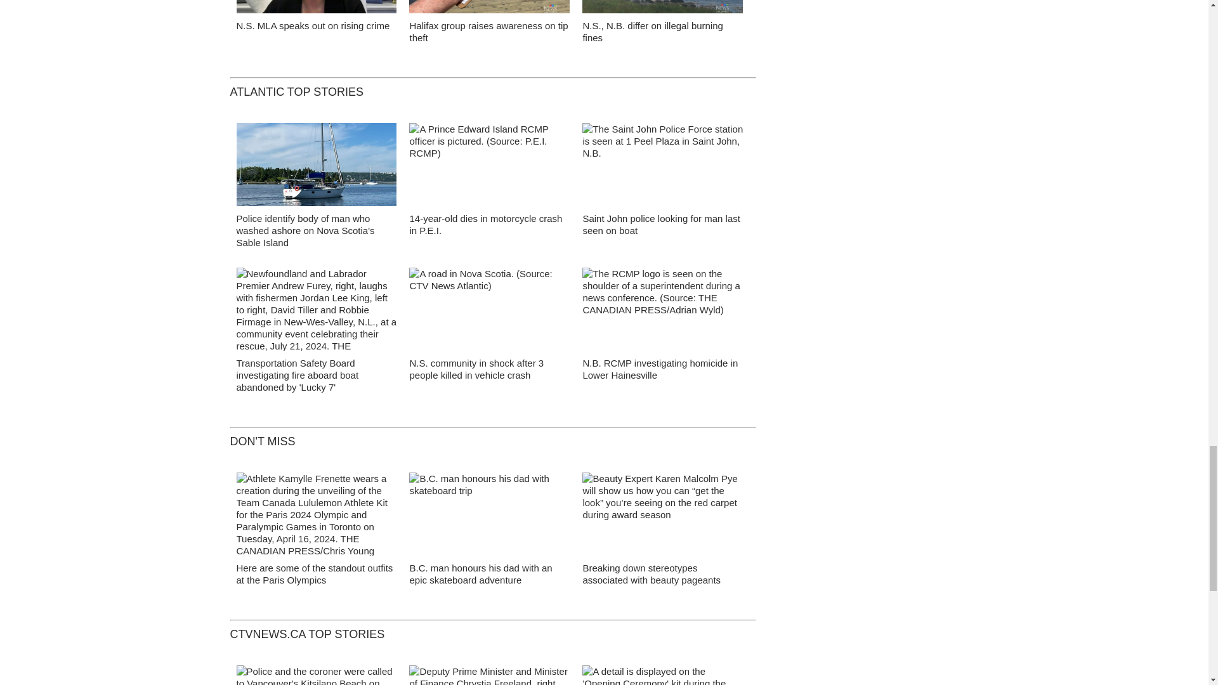 Image resolution: width=1218 pixels, height=685 pixels. I want to click on Fire, so click(662, 10).